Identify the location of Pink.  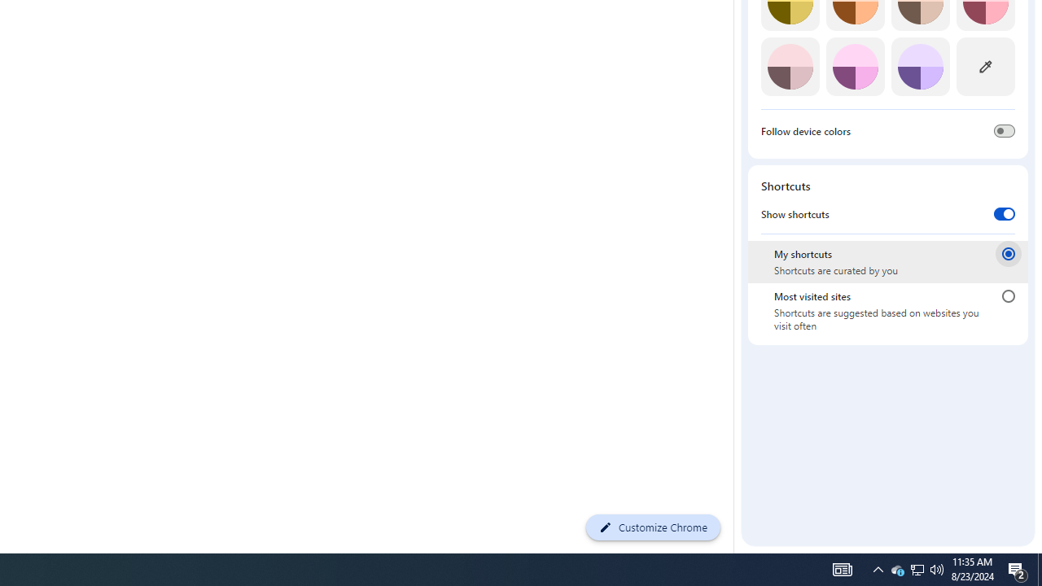
(790, 67).